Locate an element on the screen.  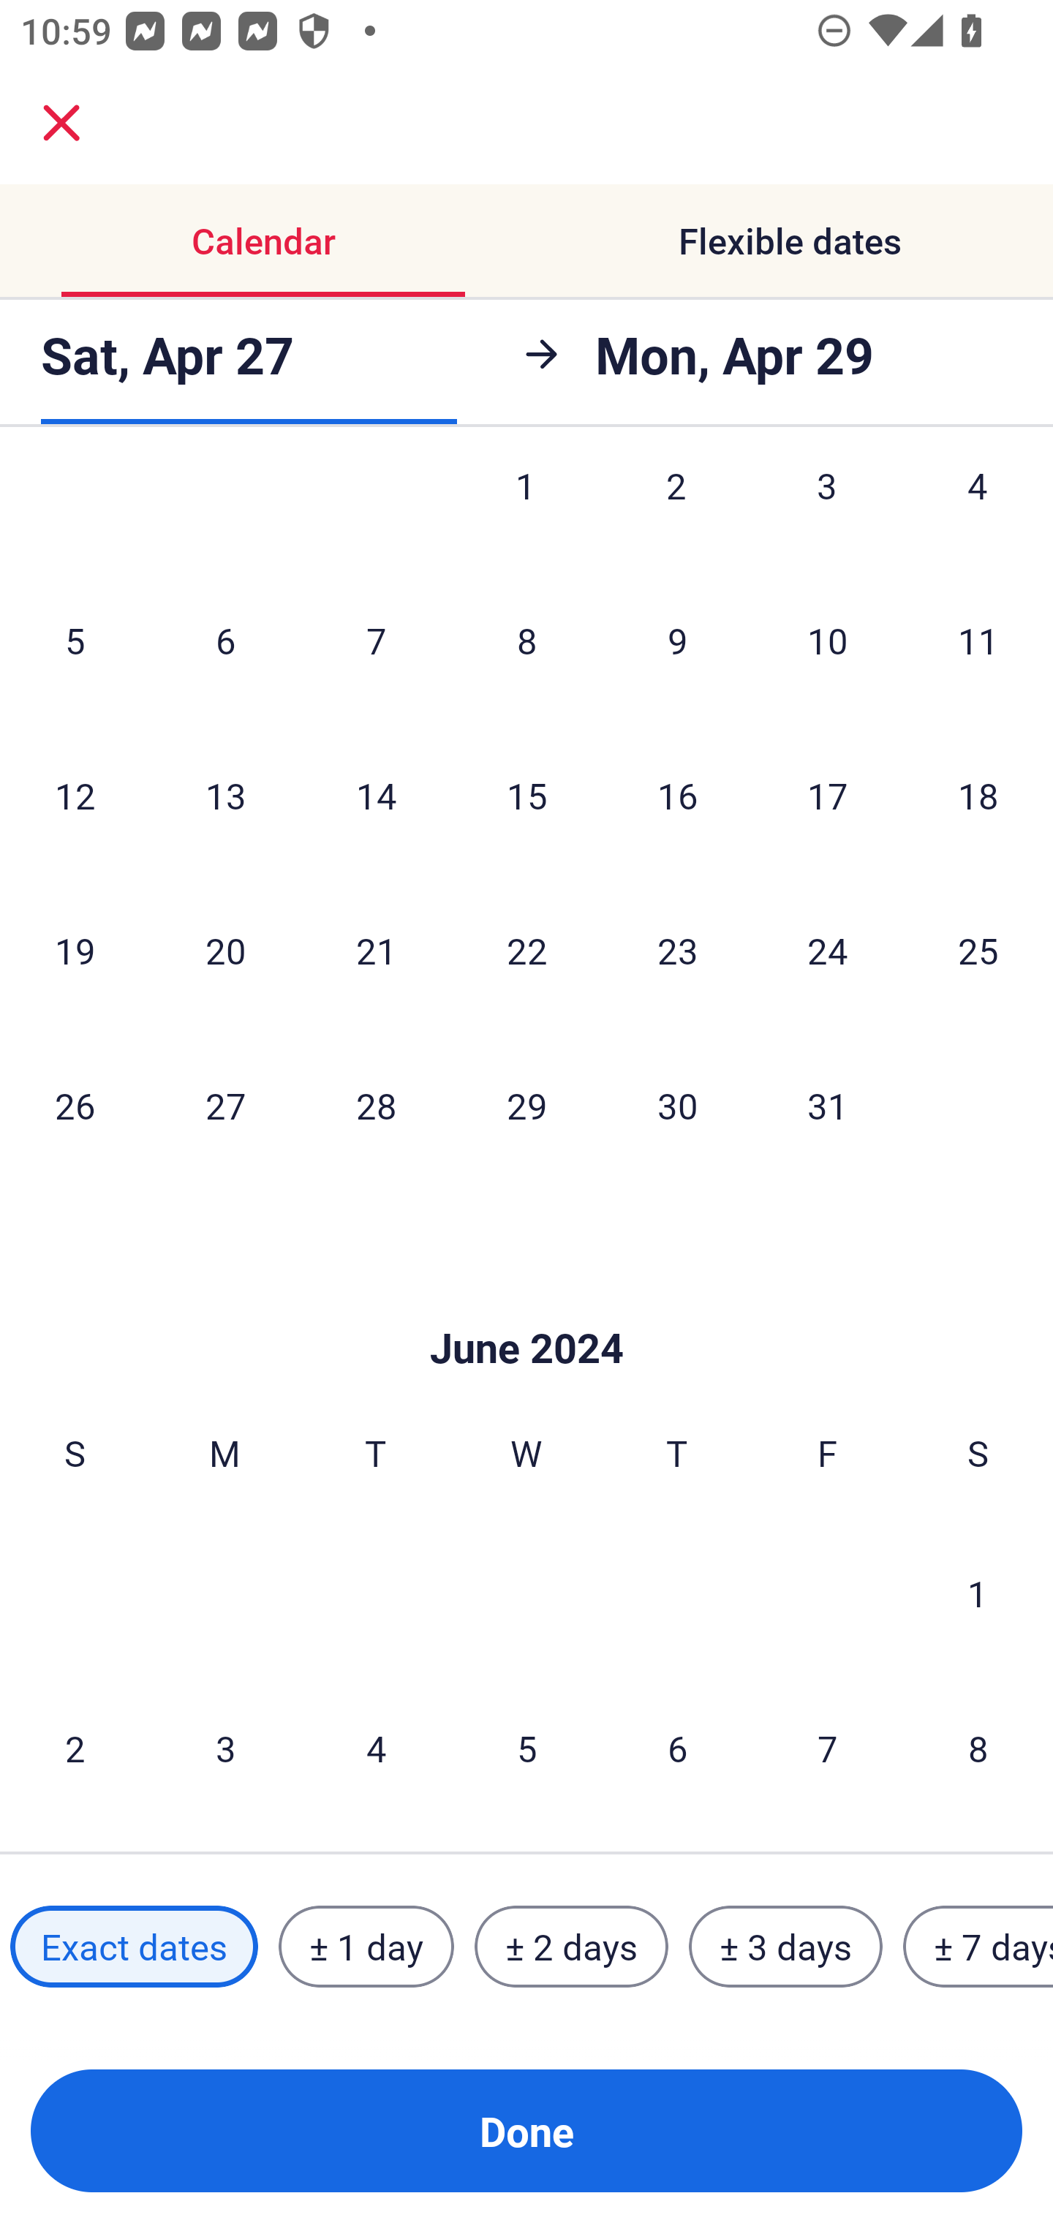
1 Saturday, June 1, 2024 is located at coordinates (978, 1593).